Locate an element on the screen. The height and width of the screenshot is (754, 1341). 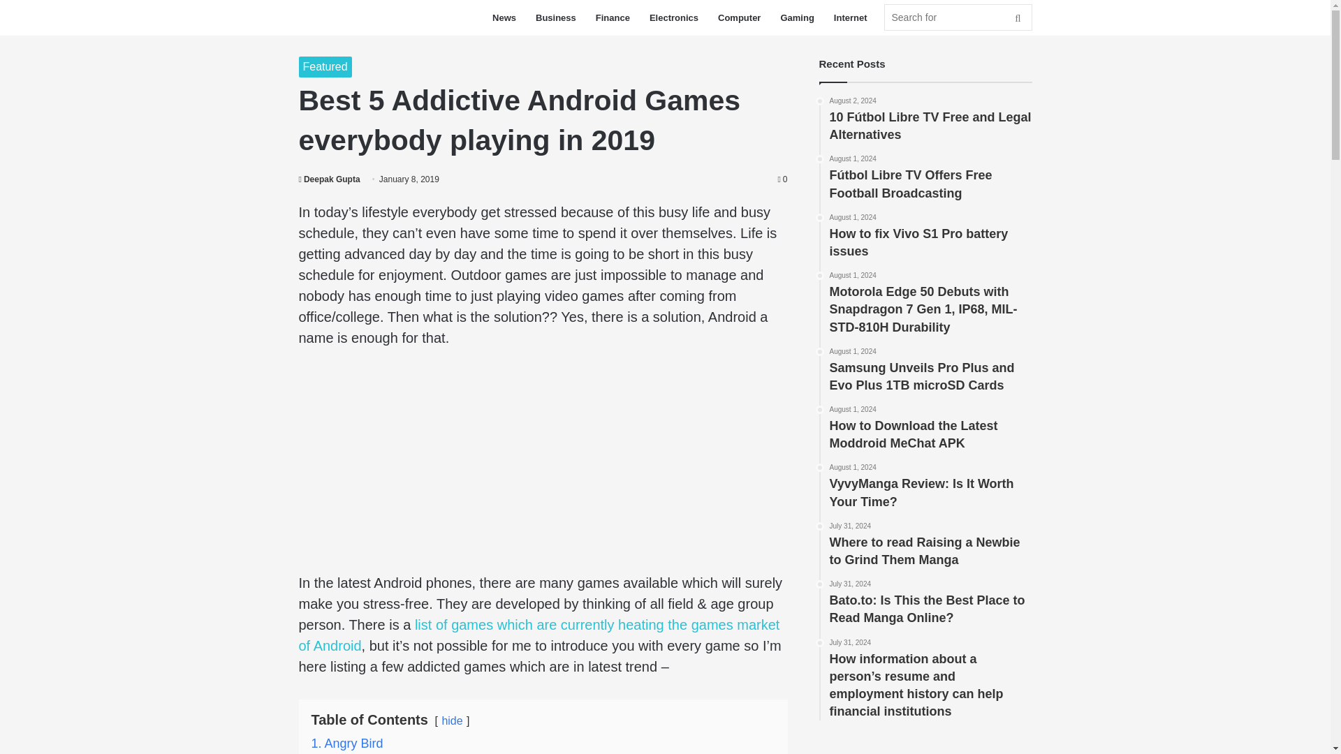
Deepak Gupta is located at coordinates (556, 17).